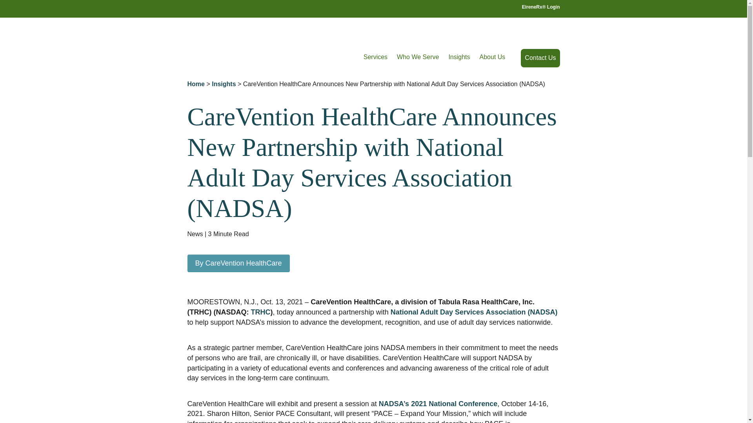  I want to click on About Us, so click(493, 57).